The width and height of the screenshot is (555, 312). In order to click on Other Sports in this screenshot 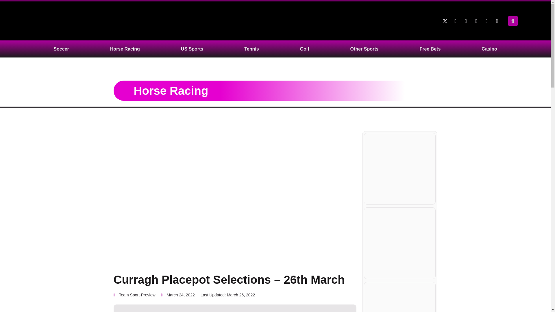, I will do `click(364, 49)`.